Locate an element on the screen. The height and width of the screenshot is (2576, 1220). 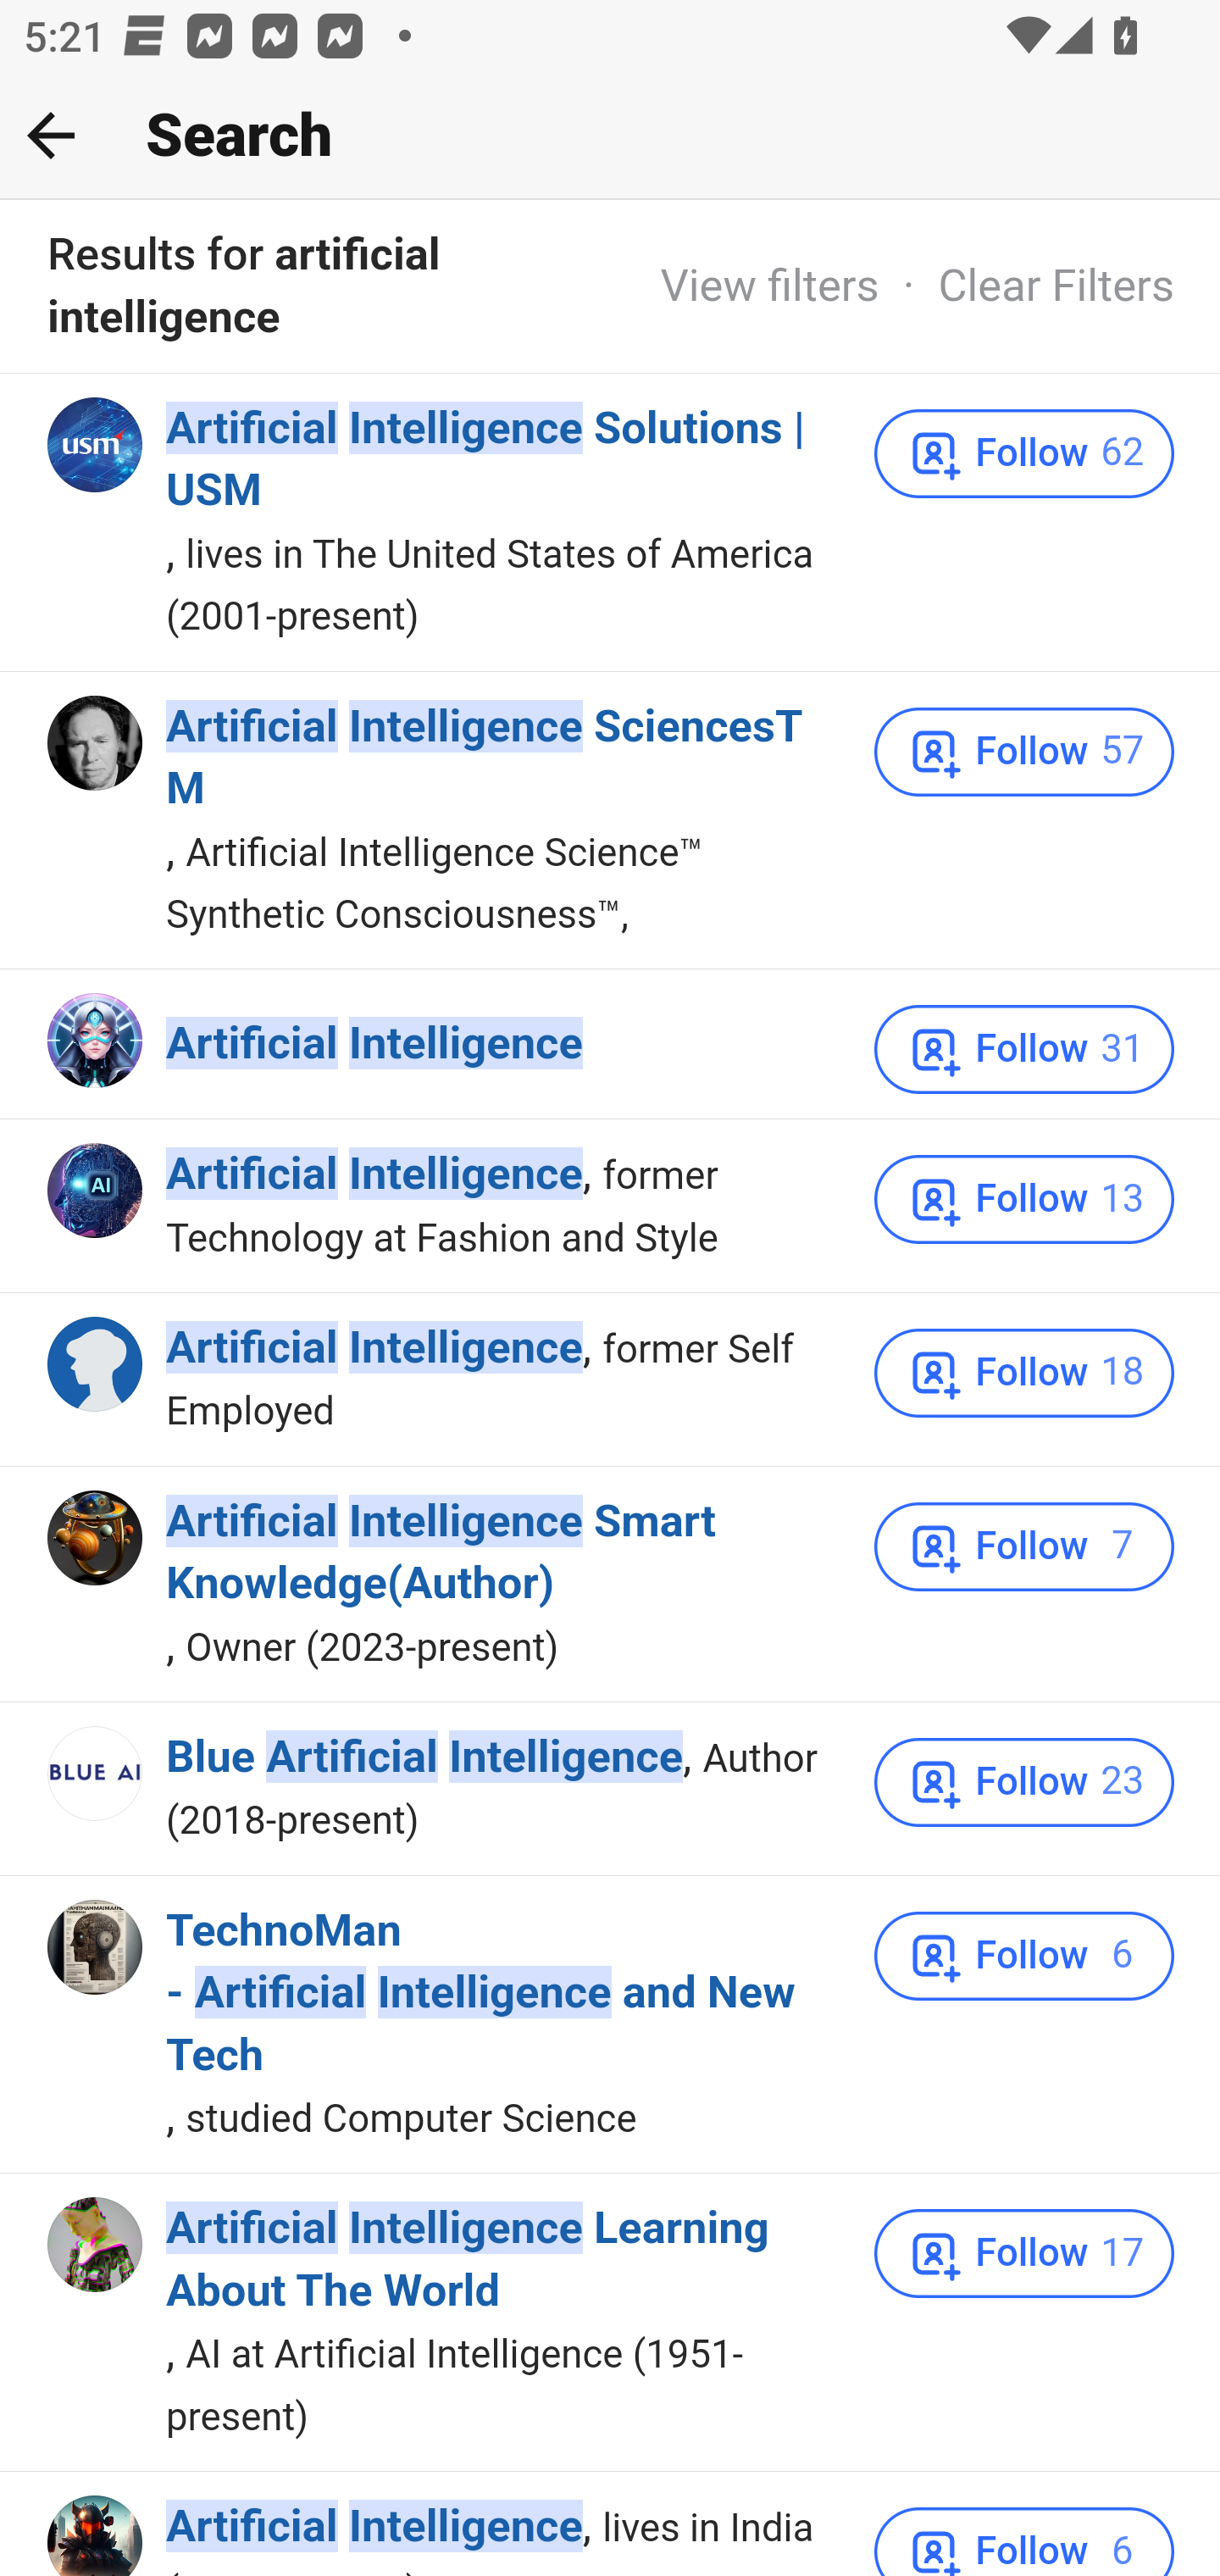
View filters is located at coordinates (769, 285).